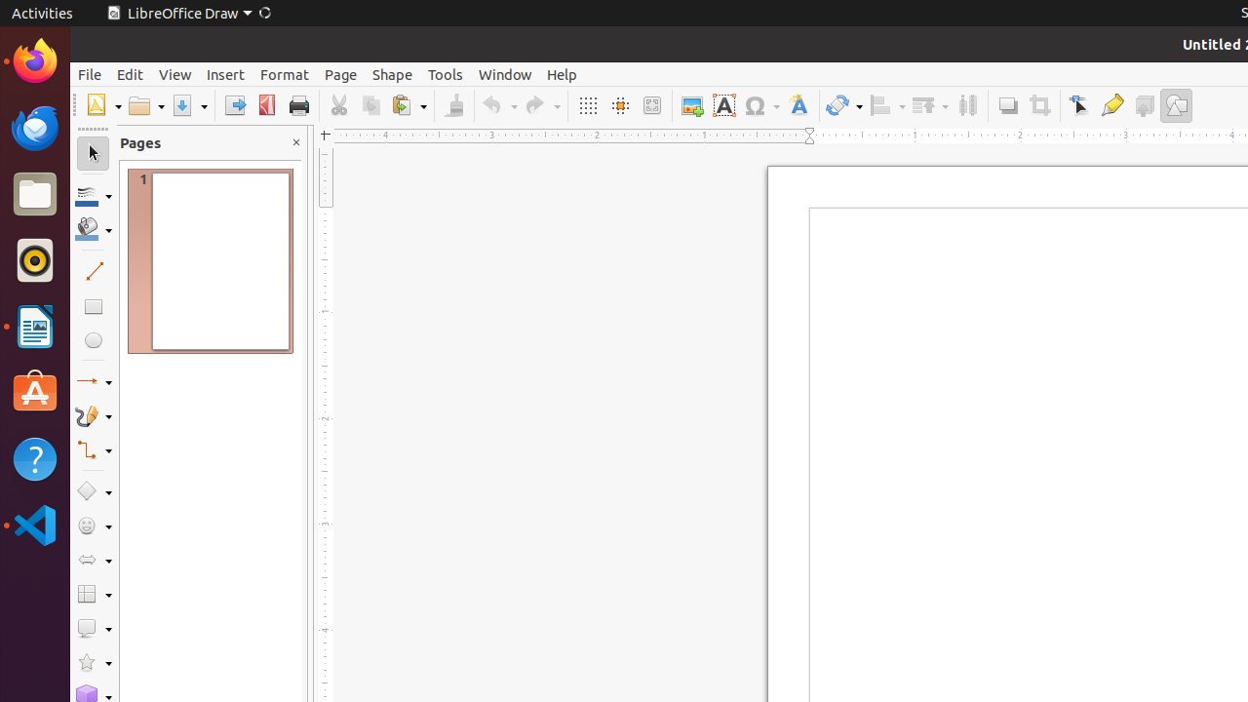 This screenshot has width=1248, height=702. I want to click on Lines and Arrows, so click(94, 382).